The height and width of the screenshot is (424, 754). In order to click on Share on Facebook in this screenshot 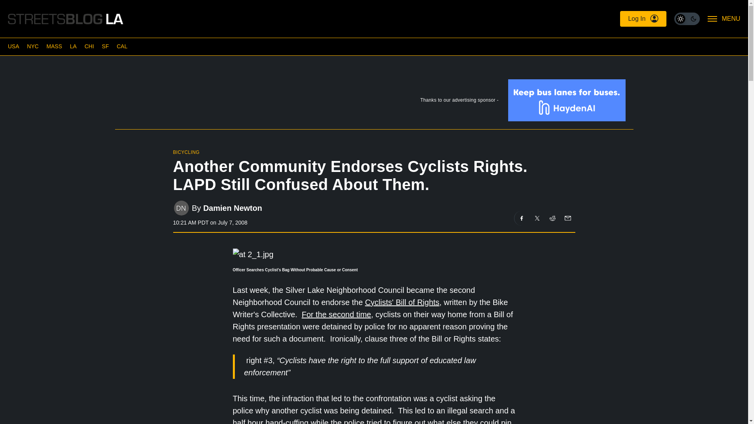, I will do `click(522, 218)`.